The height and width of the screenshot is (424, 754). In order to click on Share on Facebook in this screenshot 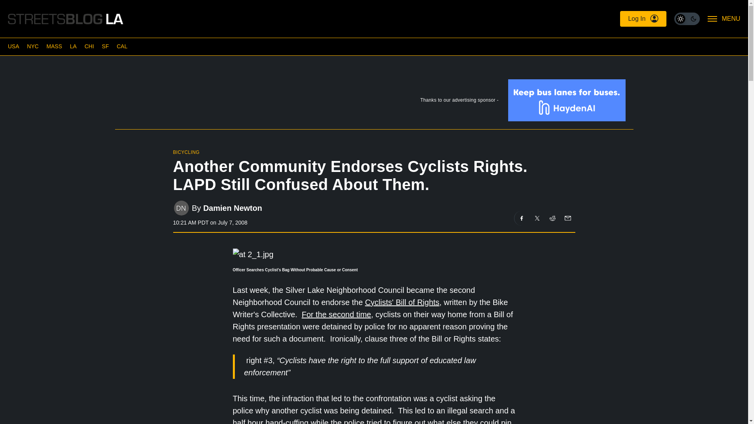, I will do `click(522, 218)`.